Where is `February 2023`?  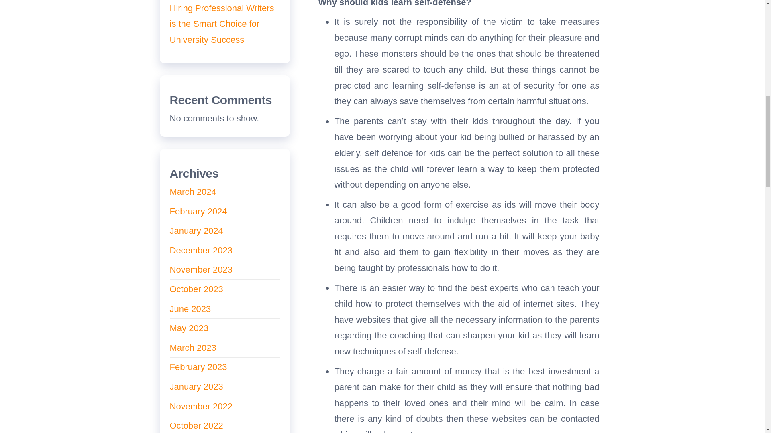 February 2023 is located at coordinates (198, 366).